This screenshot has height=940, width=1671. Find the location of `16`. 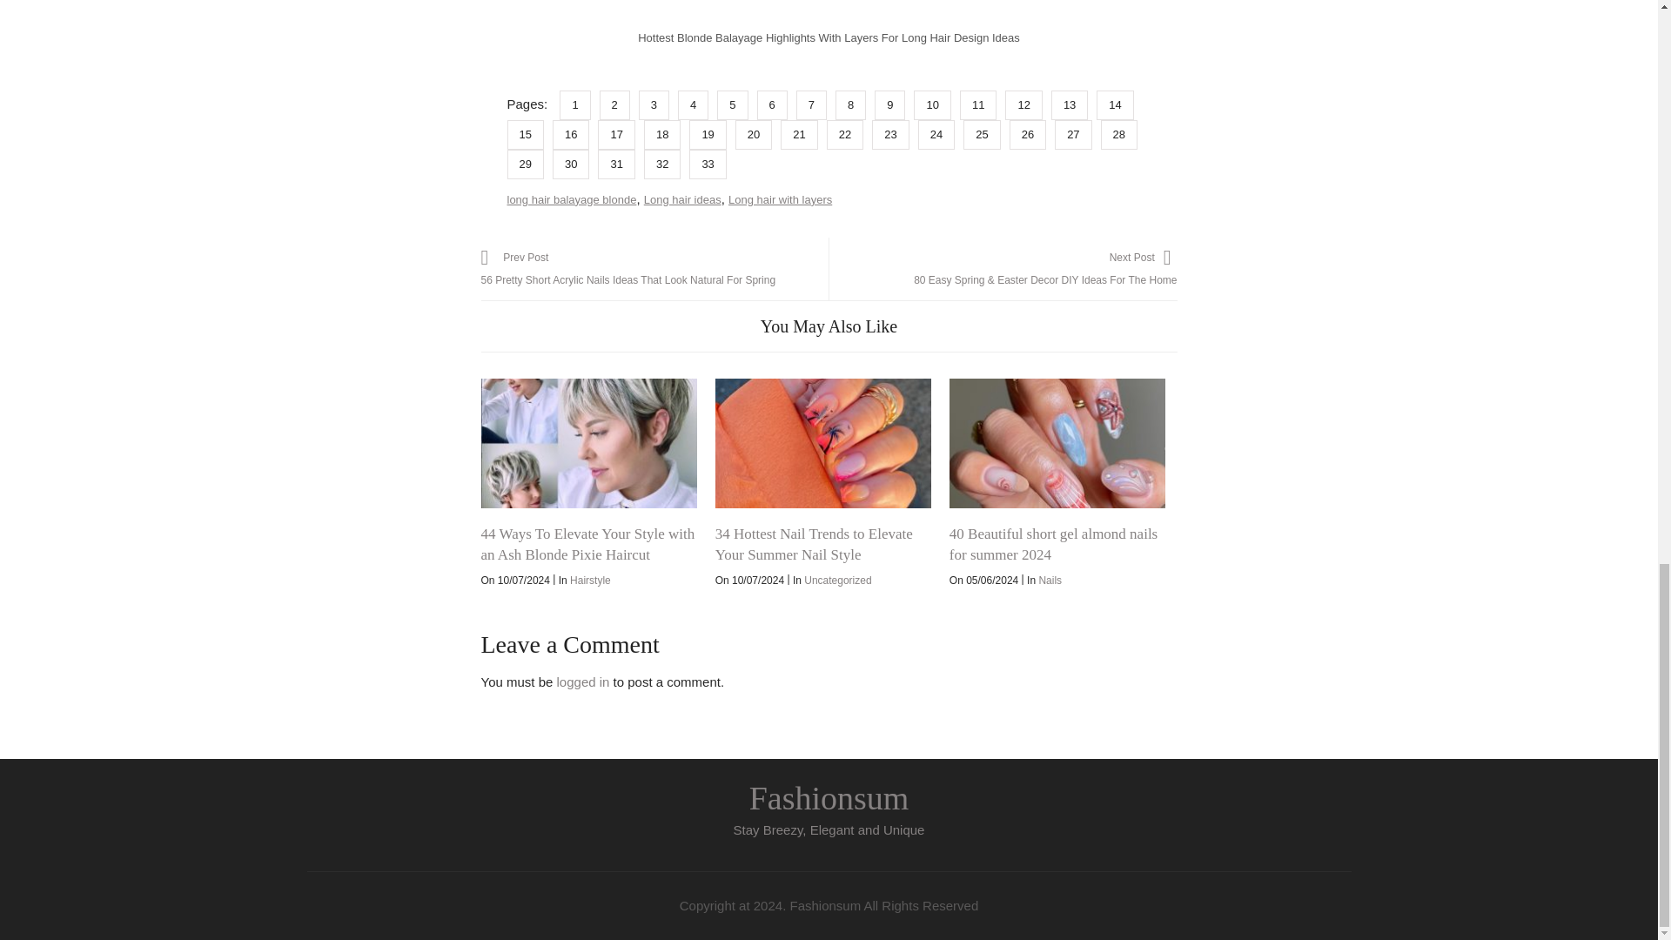

16 is located at coordinates (575, 133).